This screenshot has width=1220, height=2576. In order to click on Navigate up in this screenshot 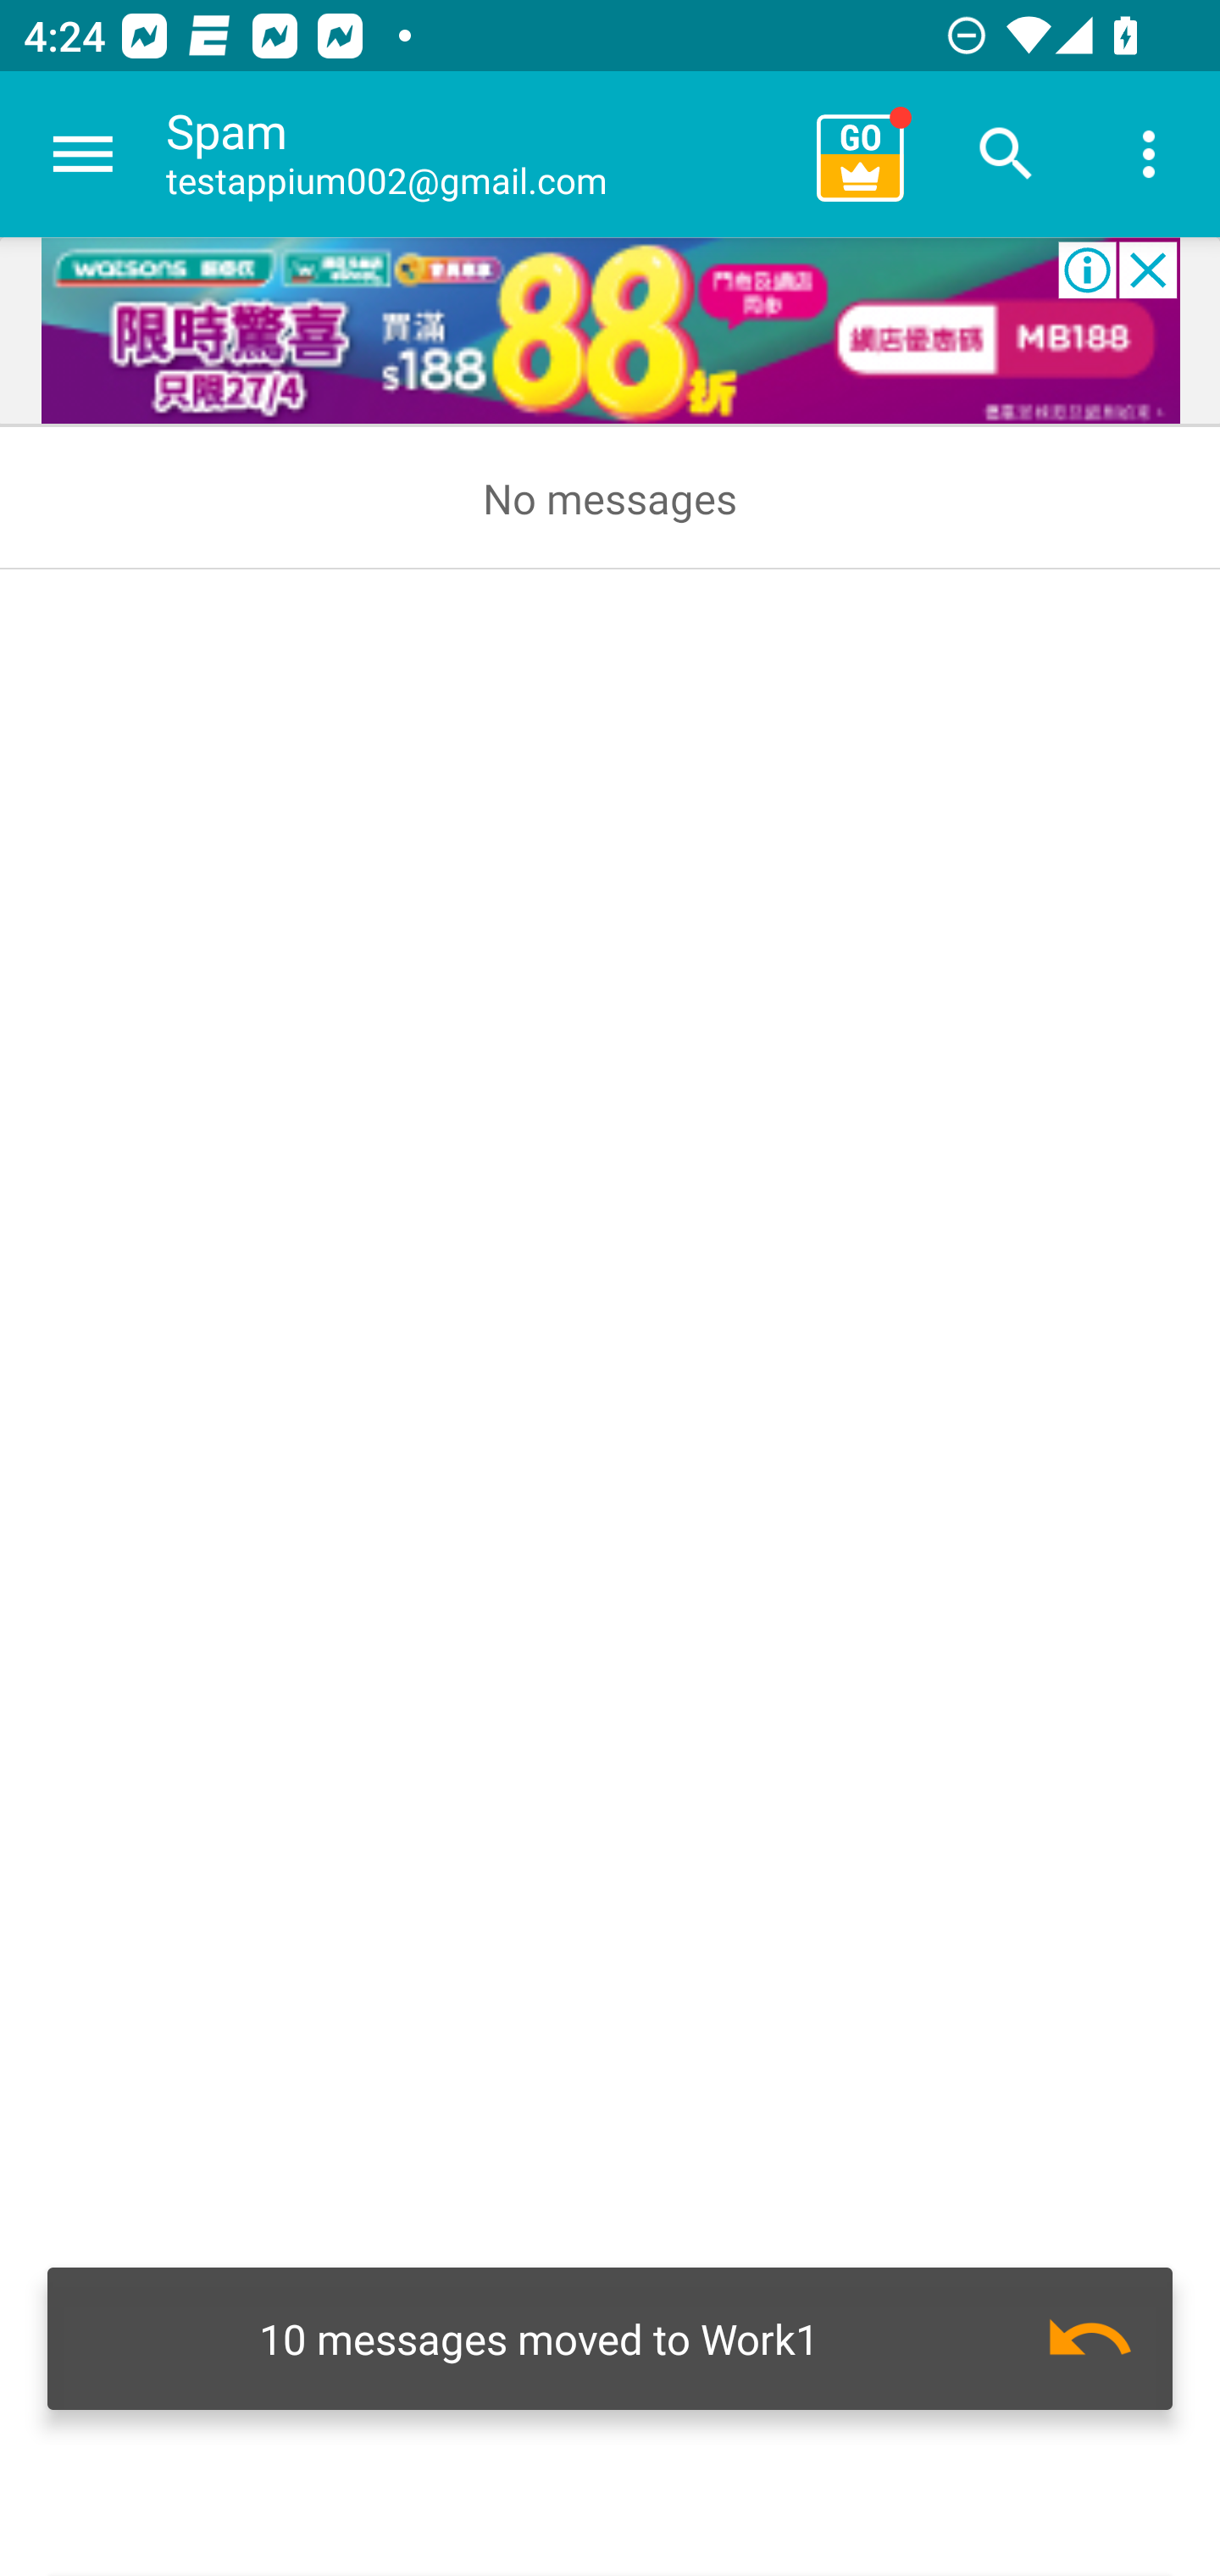, I will do `click(83, 154)`.